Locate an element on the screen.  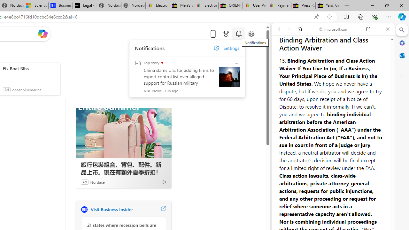
Minimize Search pane is located at coordinates (402, 30).